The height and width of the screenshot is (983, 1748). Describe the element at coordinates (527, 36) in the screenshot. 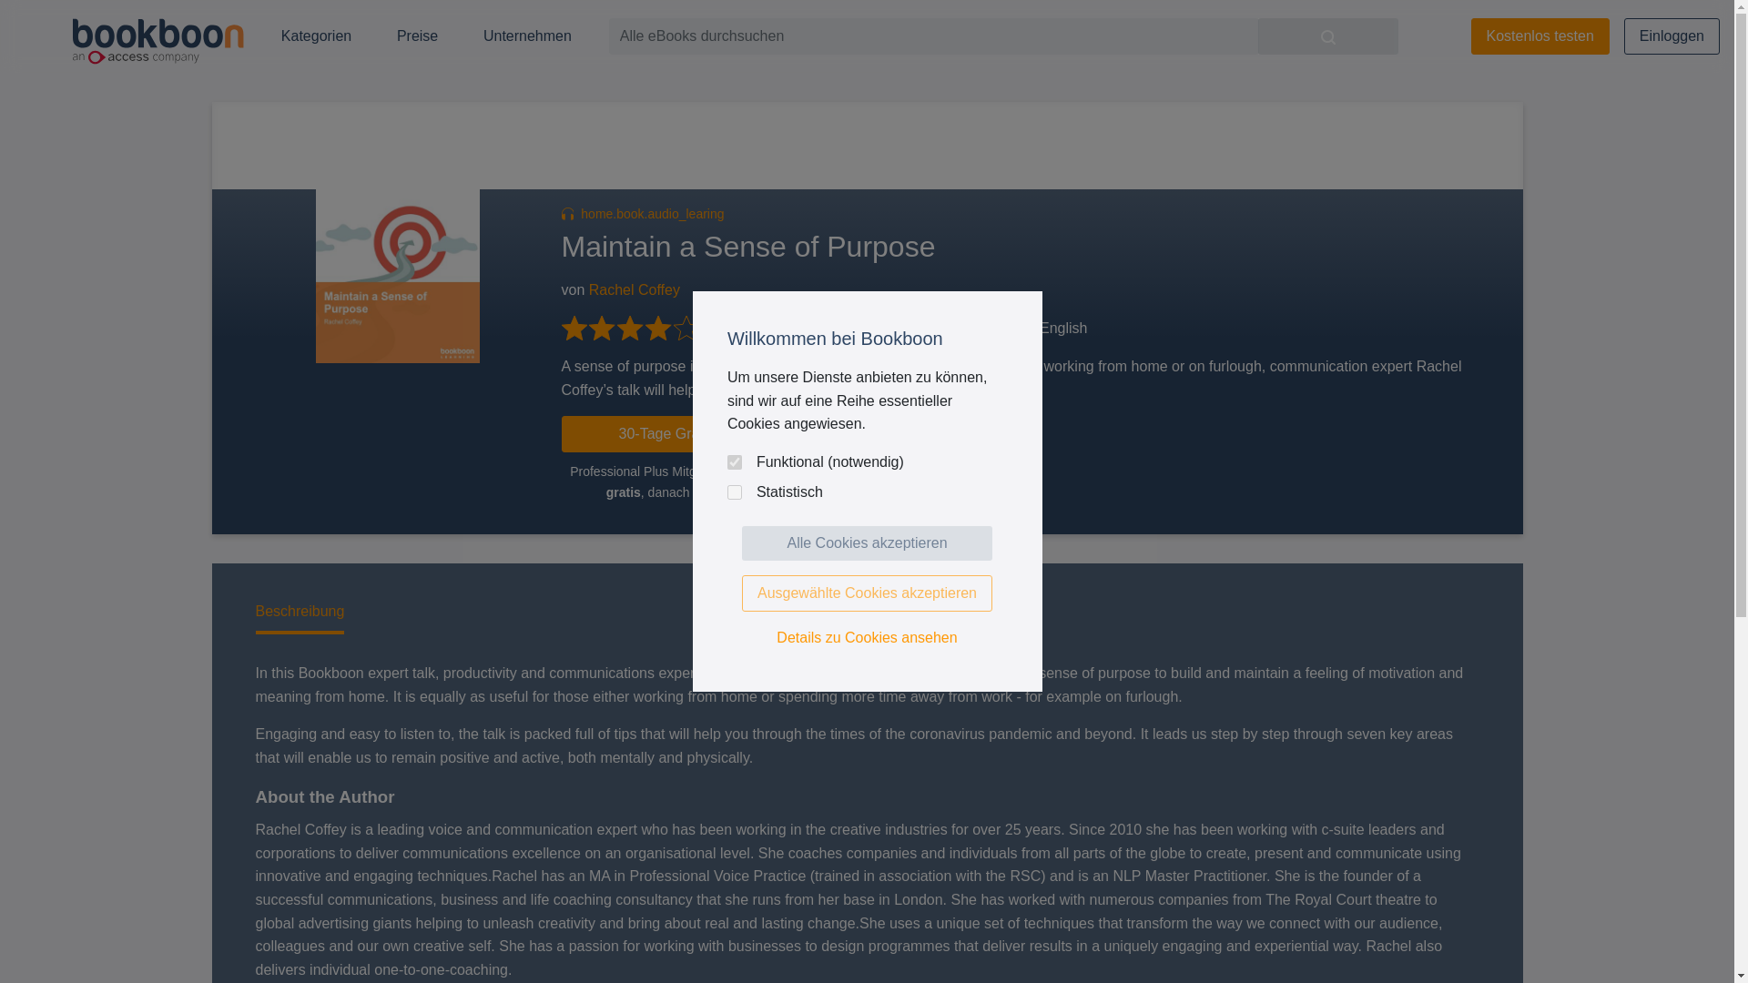

I see `Unternehmen` at that location.